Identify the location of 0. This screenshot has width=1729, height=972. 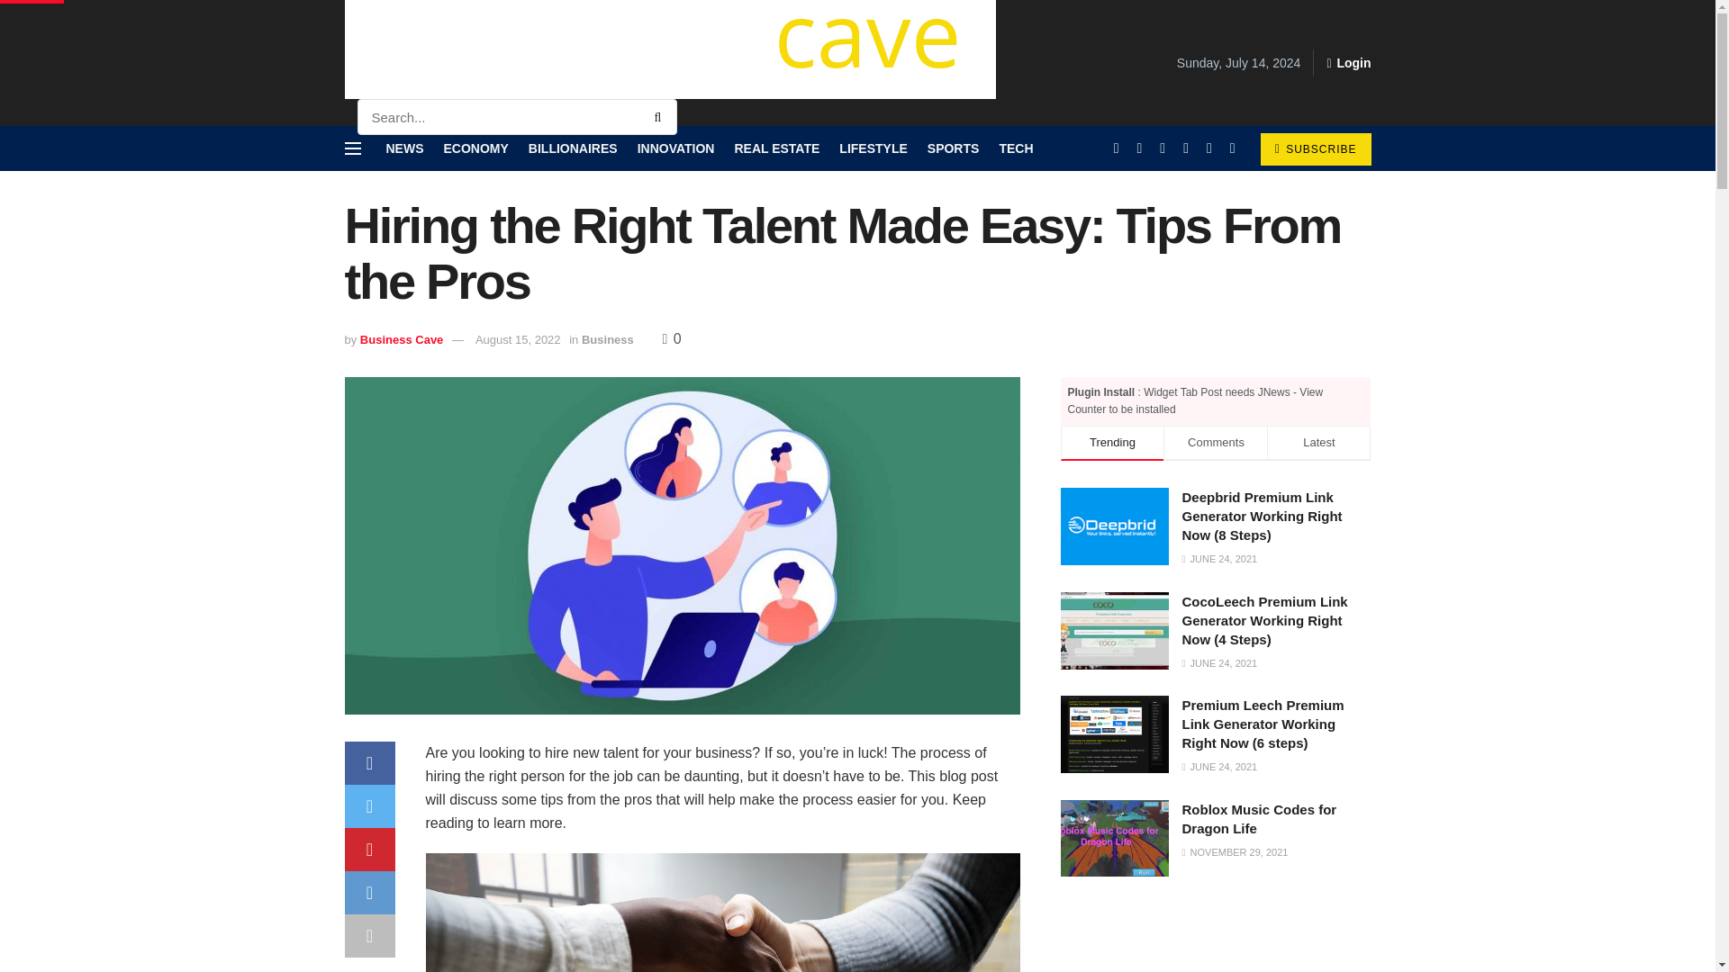
(672, 338).